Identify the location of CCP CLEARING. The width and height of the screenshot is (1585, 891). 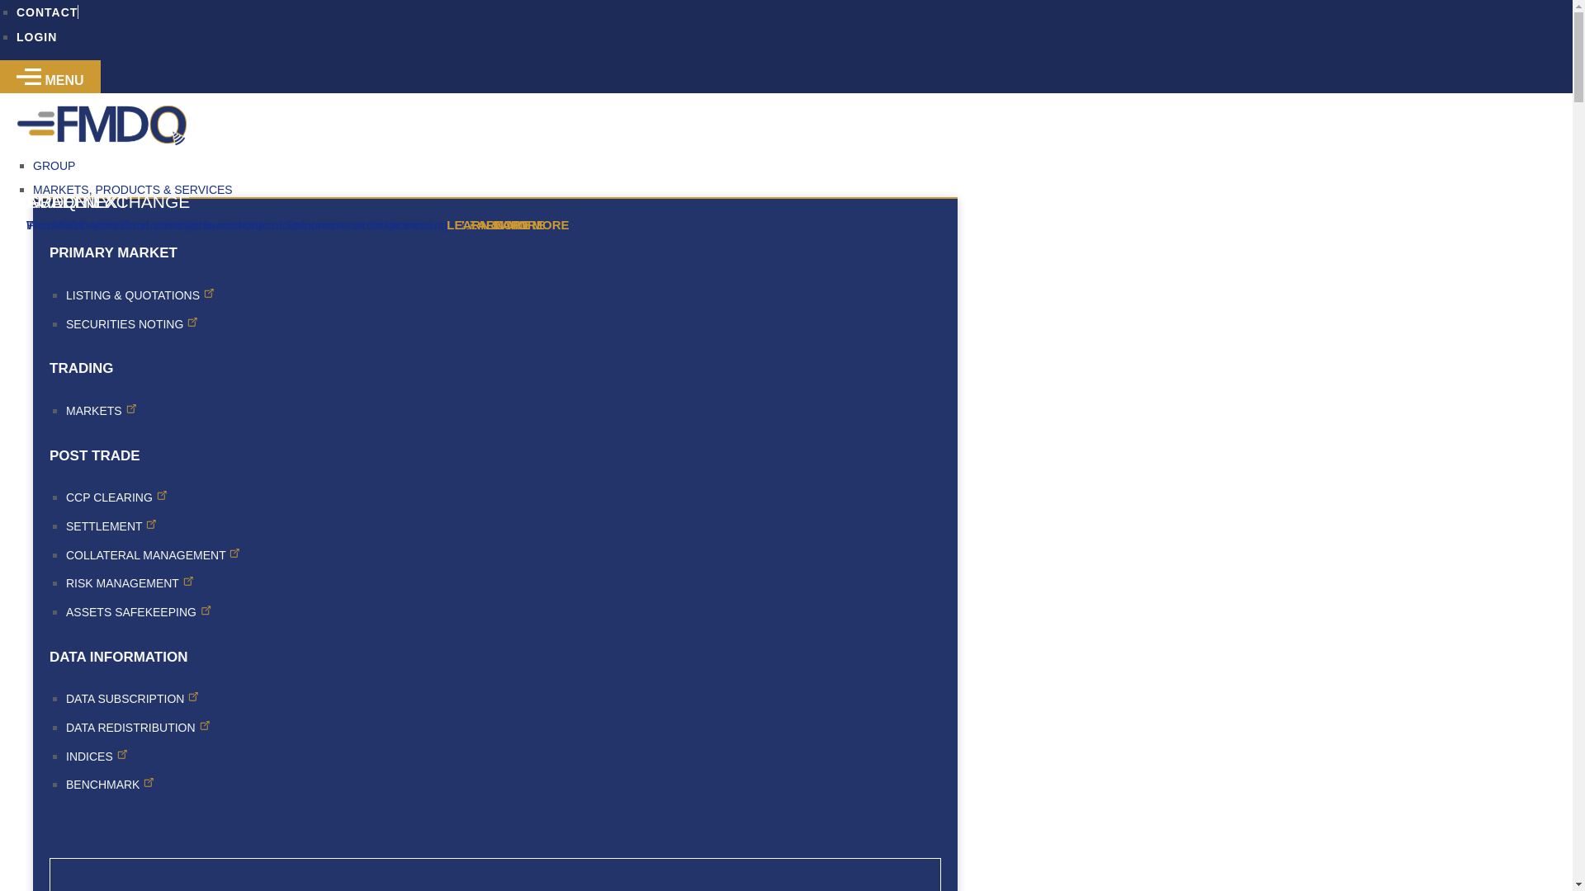
(117, 497).